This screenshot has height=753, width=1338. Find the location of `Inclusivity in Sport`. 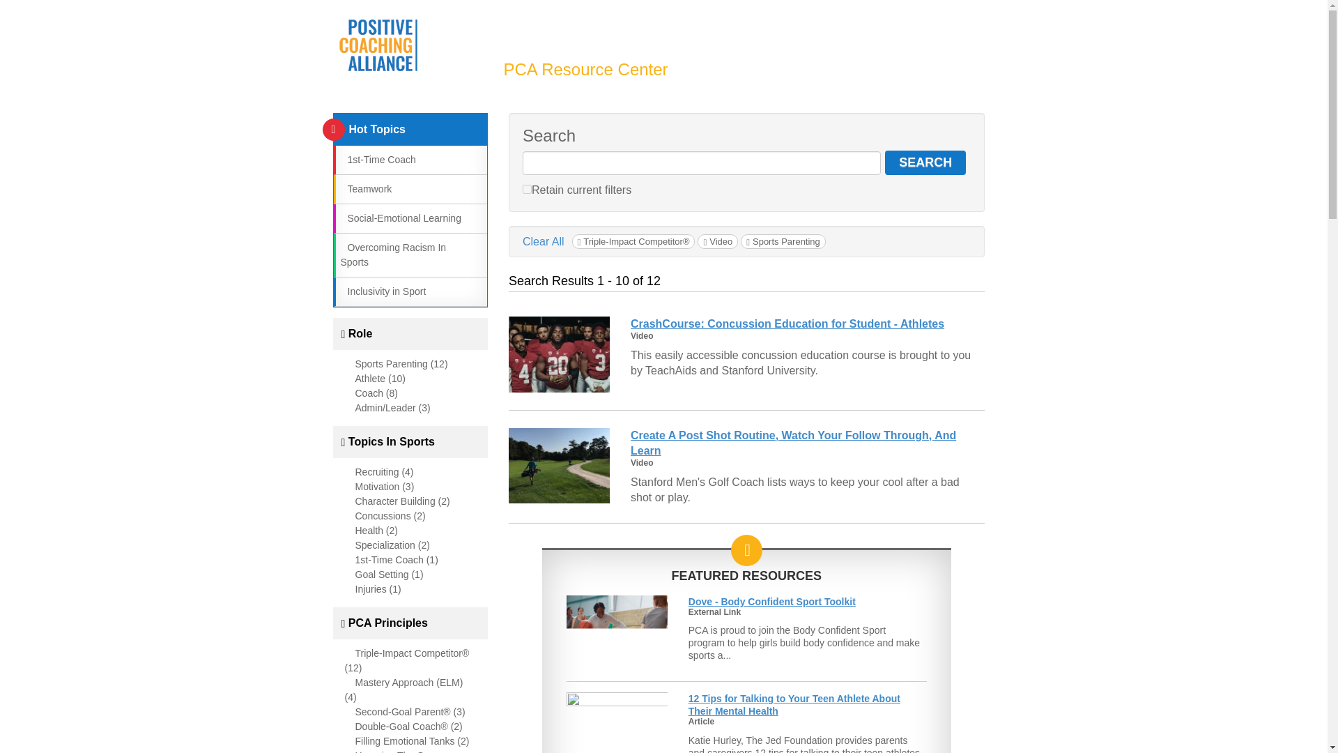

Inclusivity in Sport is located at coordinates (382, 291).